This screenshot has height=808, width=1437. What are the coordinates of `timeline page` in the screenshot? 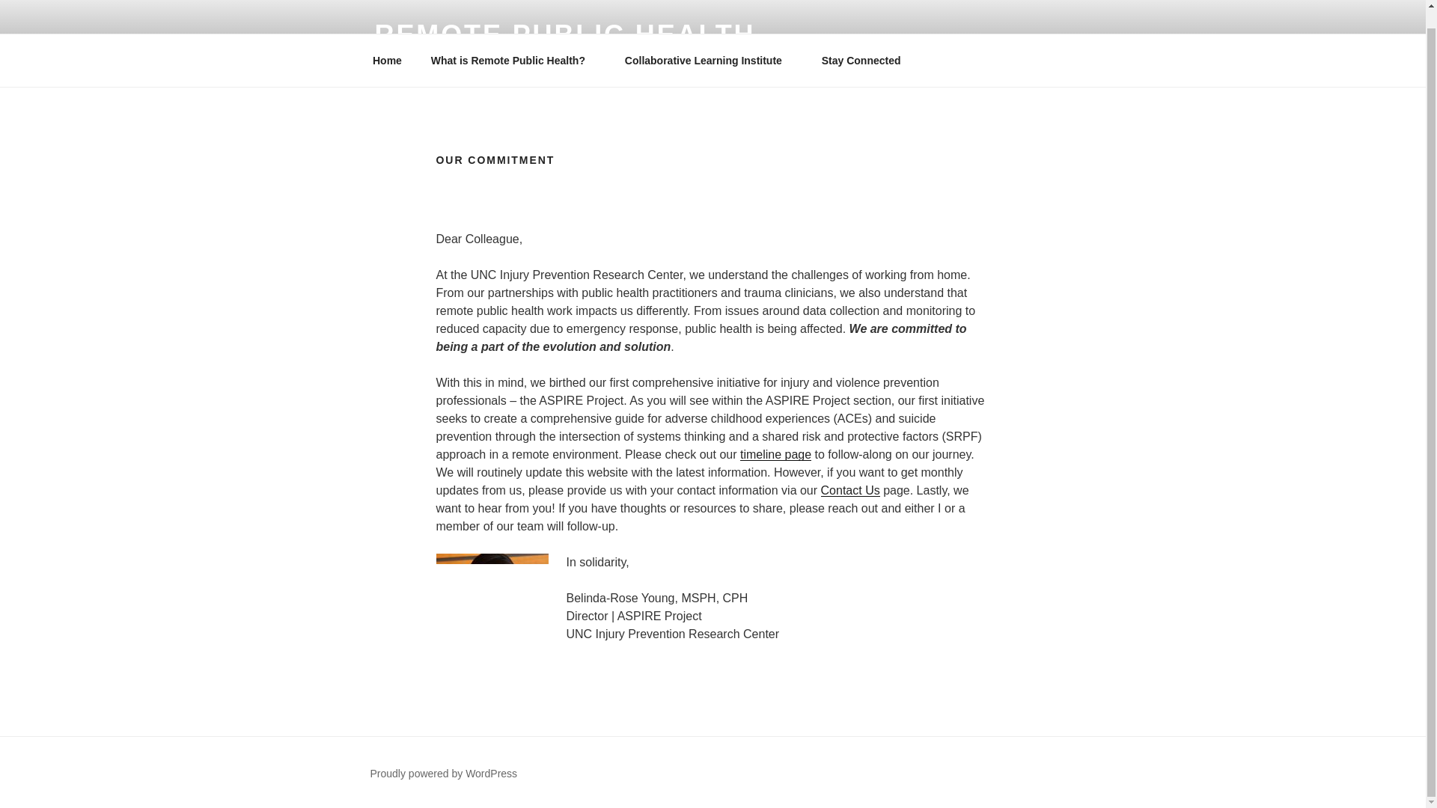 It's located at (775, 454).